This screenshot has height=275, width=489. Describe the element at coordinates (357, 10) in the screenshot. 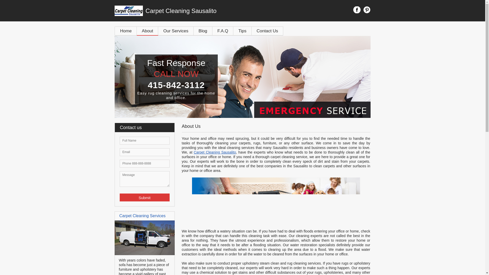

I see `Facebook` at that location.